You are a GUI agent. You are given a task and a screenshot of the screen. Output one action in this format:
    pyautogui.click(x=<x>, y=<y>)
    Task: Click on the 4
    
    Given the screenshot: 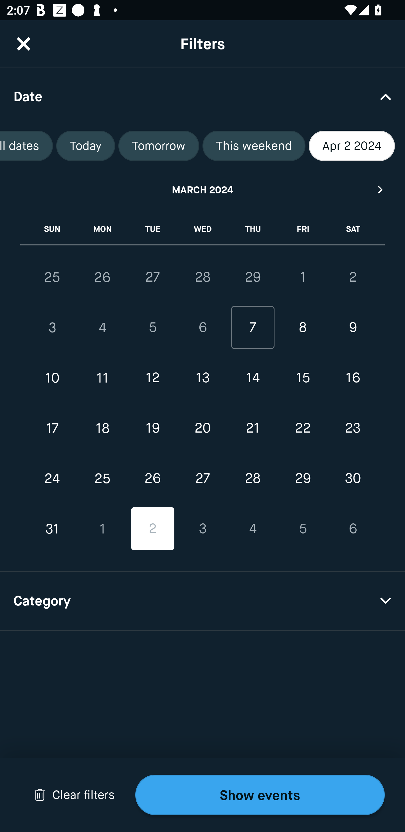 What is the action you would take?
    pyautogui.click(x=102, y=328)
    